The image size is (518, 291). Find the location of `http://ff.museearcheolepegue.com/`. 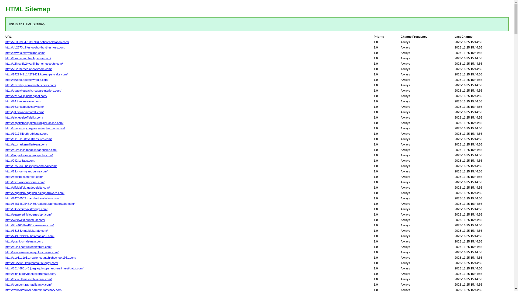

http://ff.museearcheolepegue.com/ is located at coordinates (28, 58).